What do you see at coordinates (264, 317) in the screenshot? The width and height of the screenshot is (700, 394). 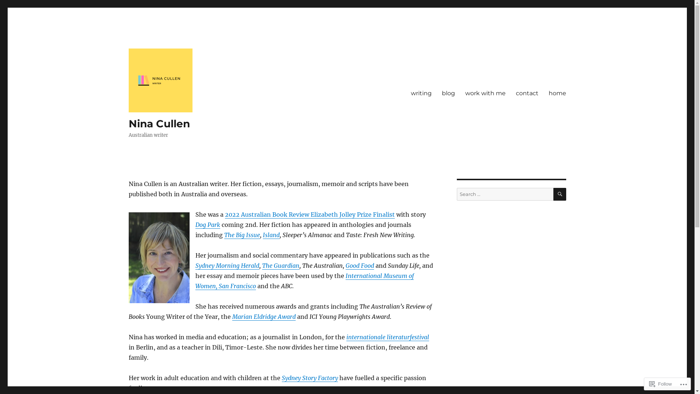 I see `Marian Eldridge Award` at bounding box center [264, 317].